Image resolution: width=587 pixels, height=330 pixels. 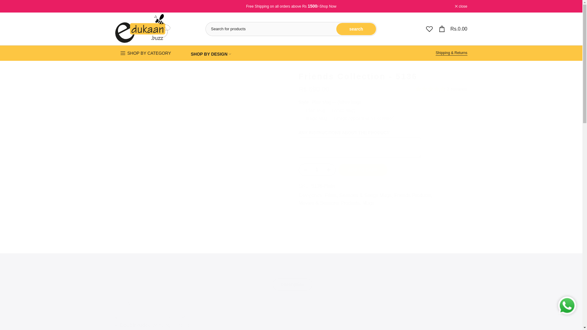 I want to click on search, so click(x=356, y=29).